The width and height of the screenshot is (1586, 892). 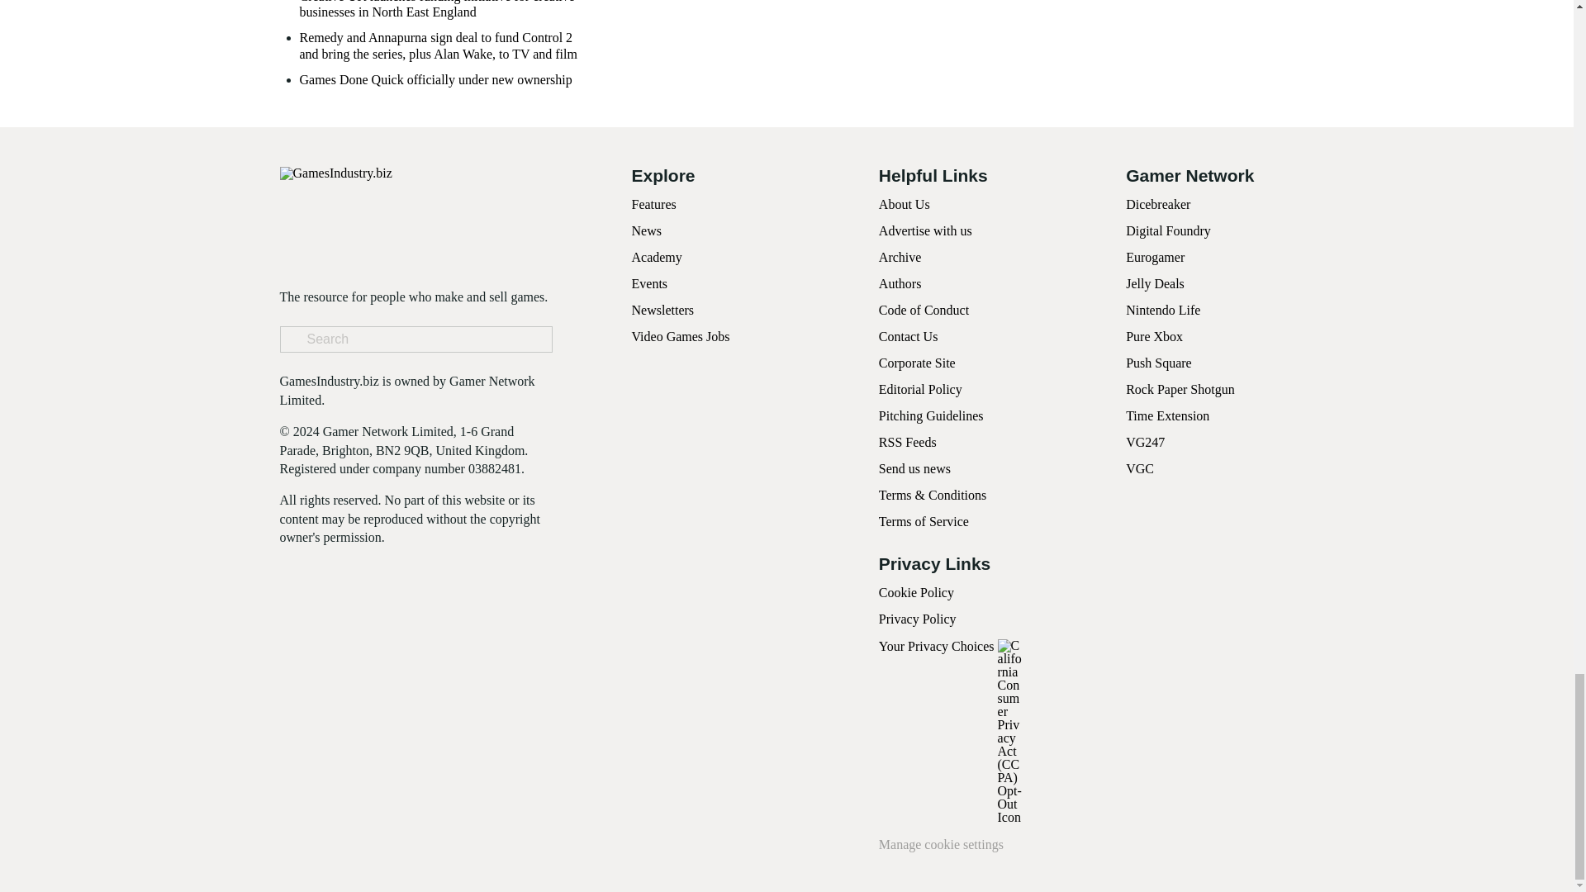 I want to click on Events, so click(x=649, y=283).